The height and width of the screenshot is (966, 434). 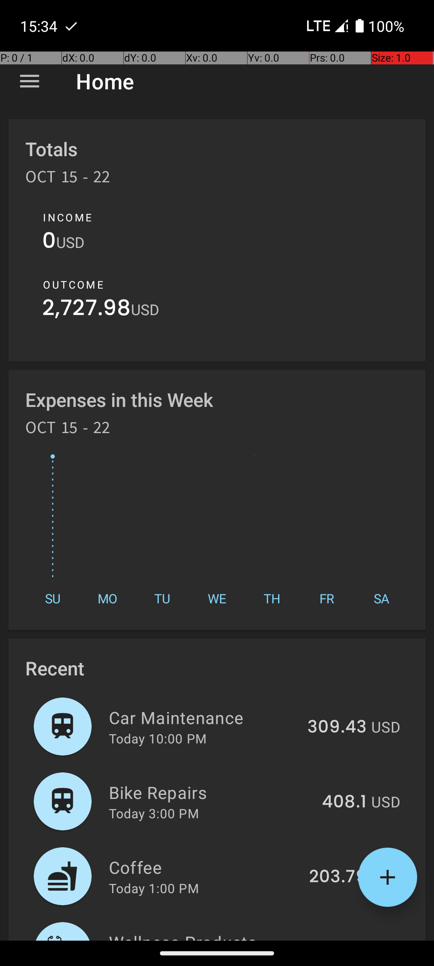 What do you see at coordinates (211, 792) in the screenshot?
I see `Bike Repairs` at bounding box center [211, 792].